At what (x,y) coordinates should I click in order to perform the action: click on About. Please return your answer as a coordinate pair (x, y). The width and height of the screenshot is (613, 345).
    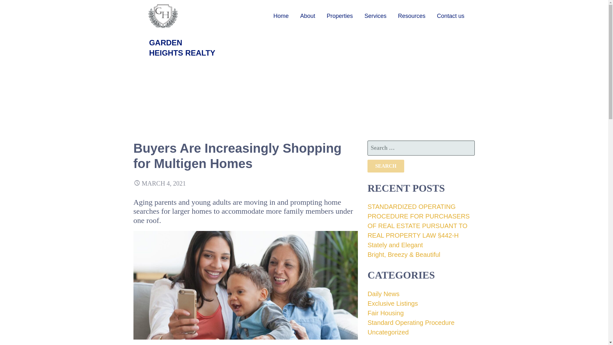
    Looking at the image, I should click on (307, 16).